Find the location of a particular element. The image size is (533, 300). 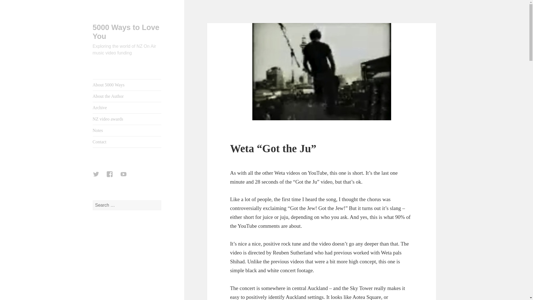

5000 Ways to Love You is located at coordinates (126, 32).